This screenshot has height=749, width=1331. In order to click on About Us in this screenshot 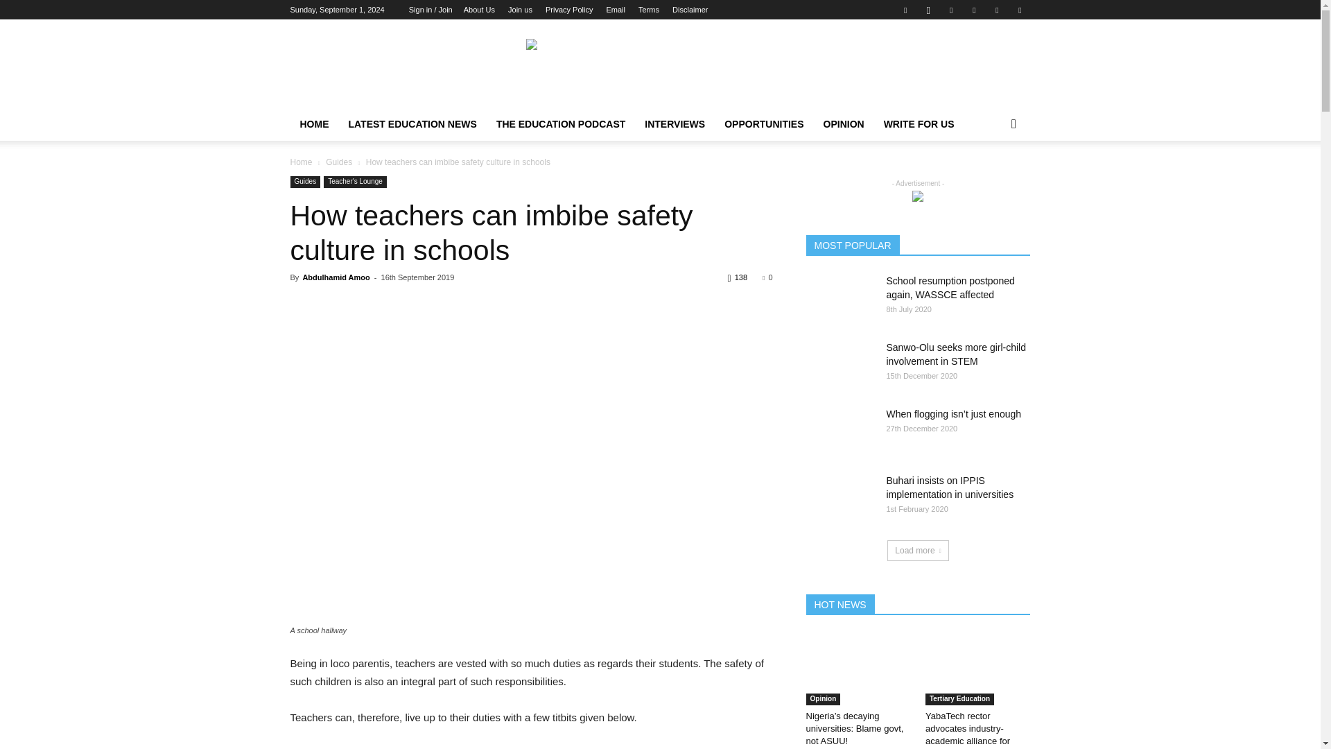, I will do `click(479, 10)`.